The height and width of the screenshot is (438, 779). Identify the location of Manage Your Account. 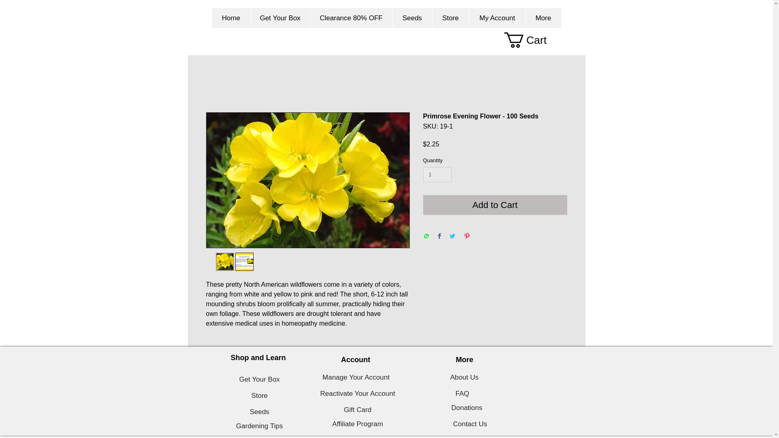
(356, 378).